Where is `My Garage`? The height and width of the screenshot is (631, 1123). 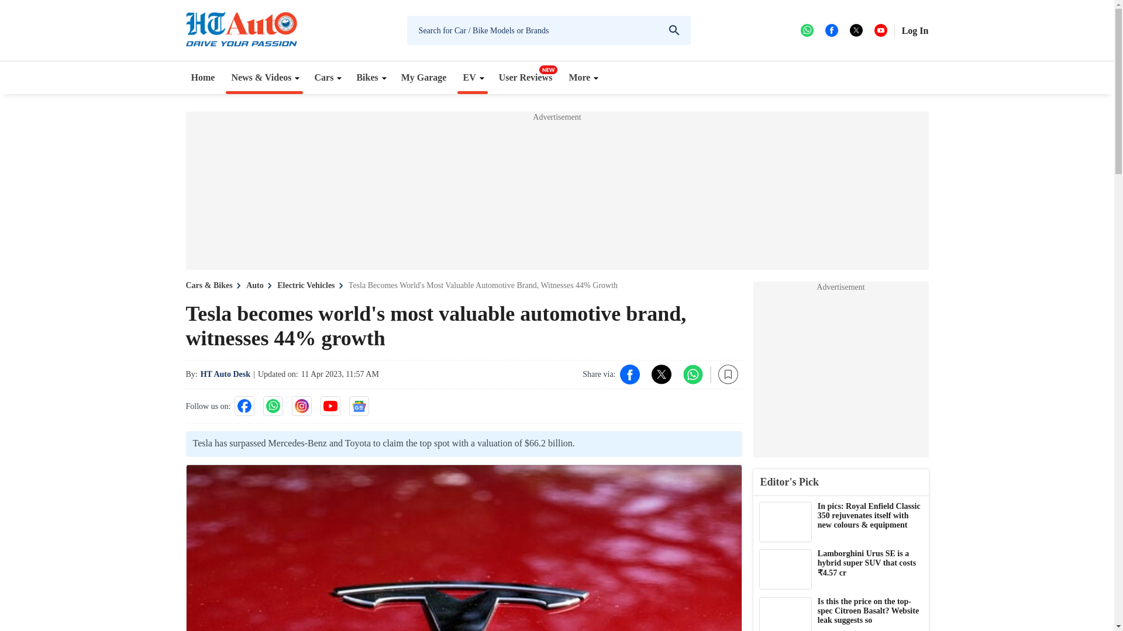 My Garage is located at coordinates (424, 77).